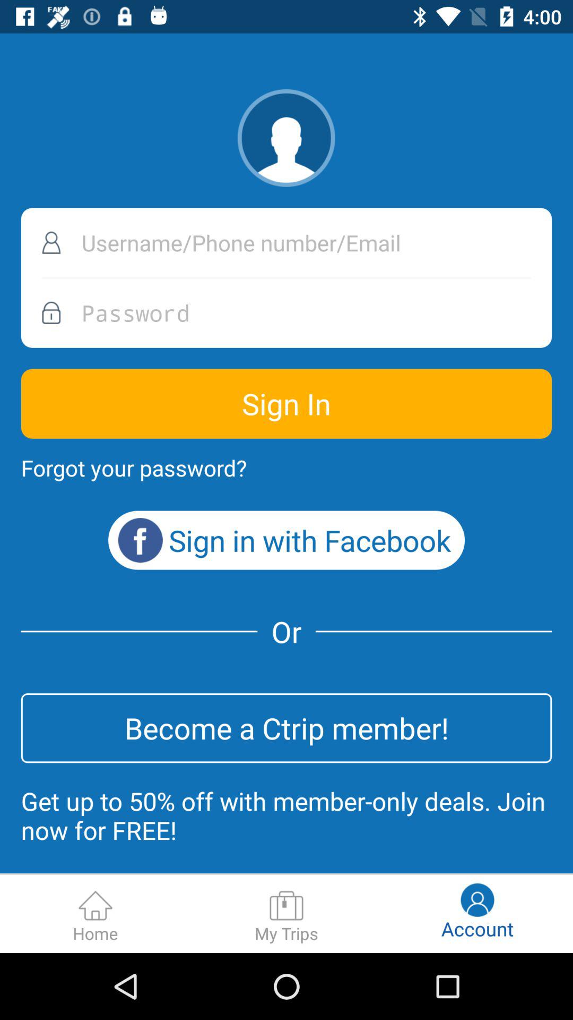 This screenshot has width=573, height=1020. I want to click on type your username phone or email, so click(286, 242).